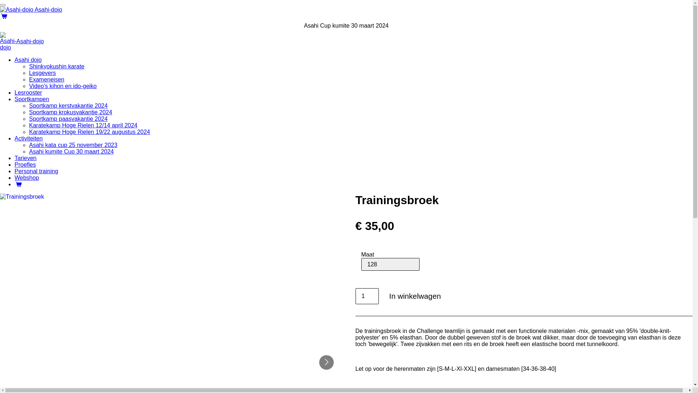 Image resolution: width=698 pixels, height=393 pixels. What do you see at coordinates (57, 66) in the screenshot?
I see `Shinkyokushin karate` at bounding box center [57, 66].